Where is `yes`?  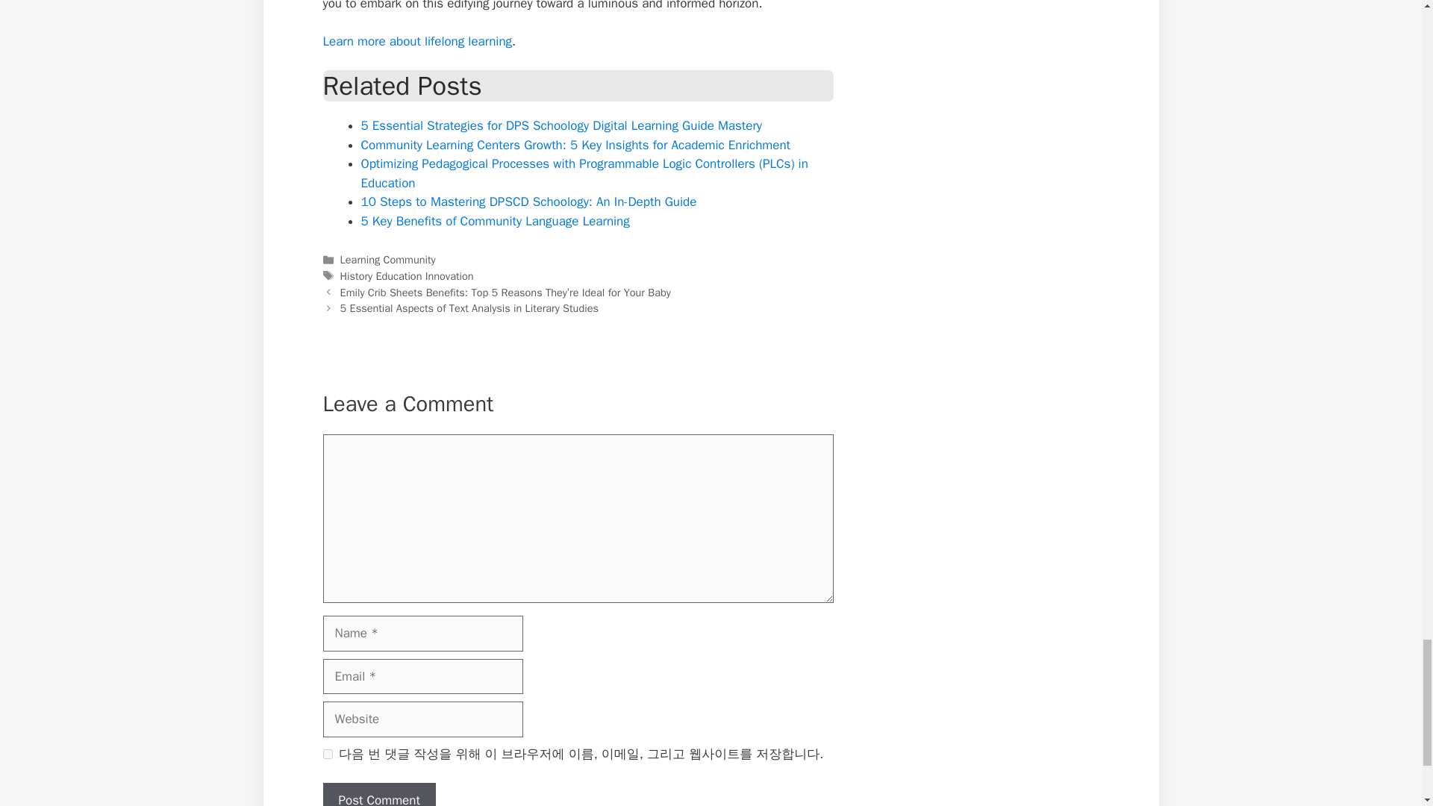
yes is located at coordinates (327, 754).